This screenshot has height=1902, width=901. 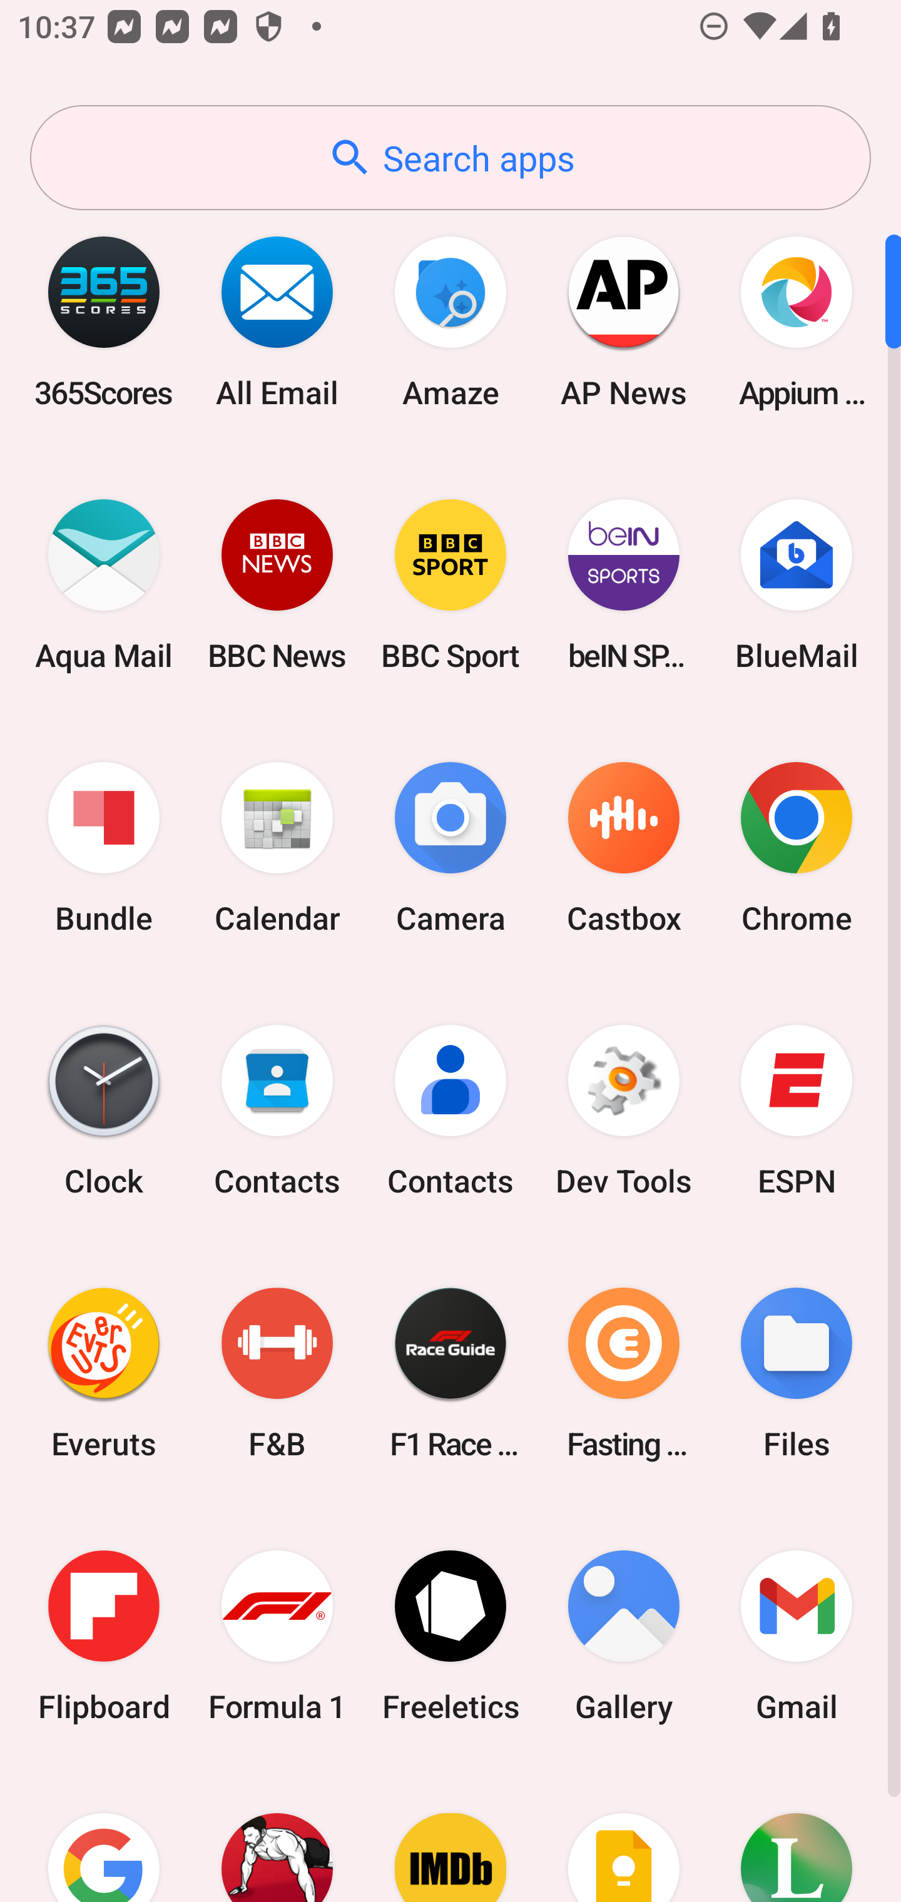 What do you see at coordinates (277, 584) in the screenshot?
I see `BBC News` at bounding box center [277, 584].